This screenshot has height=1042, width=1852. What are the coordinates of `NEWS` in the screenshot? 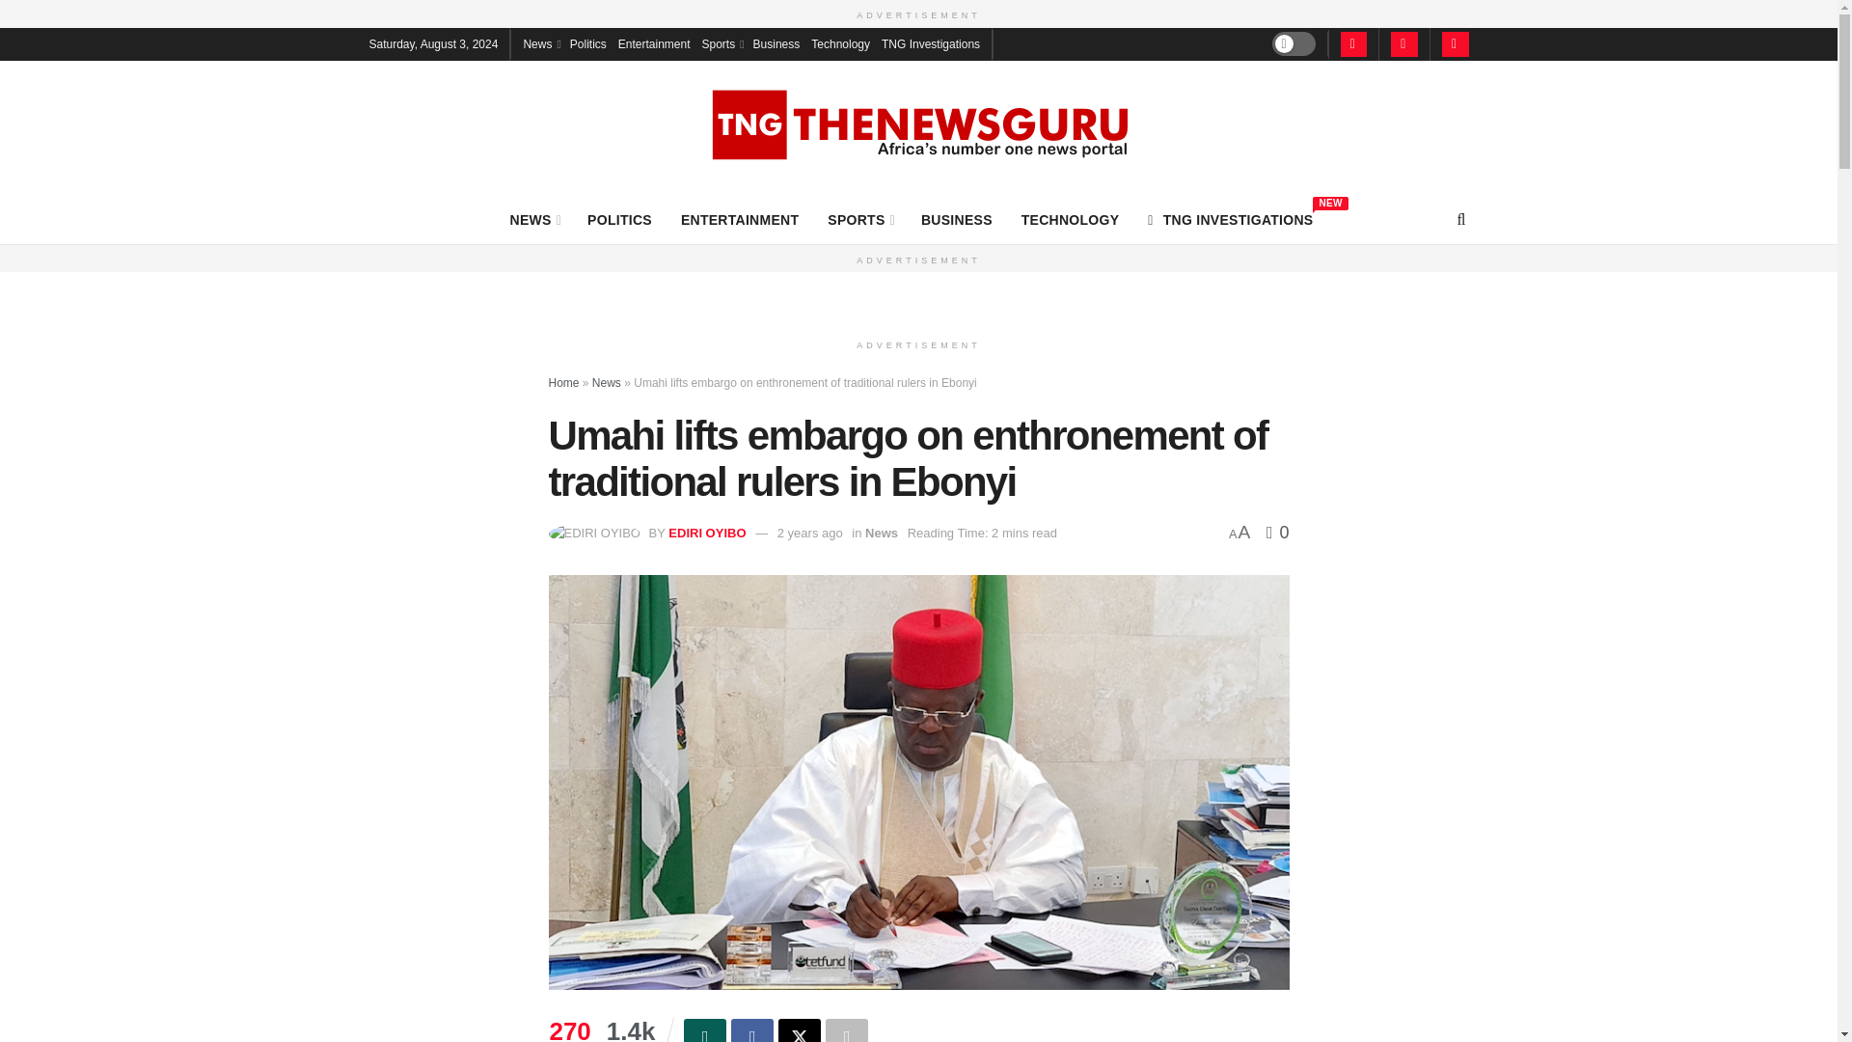 It's located at (534, 219).